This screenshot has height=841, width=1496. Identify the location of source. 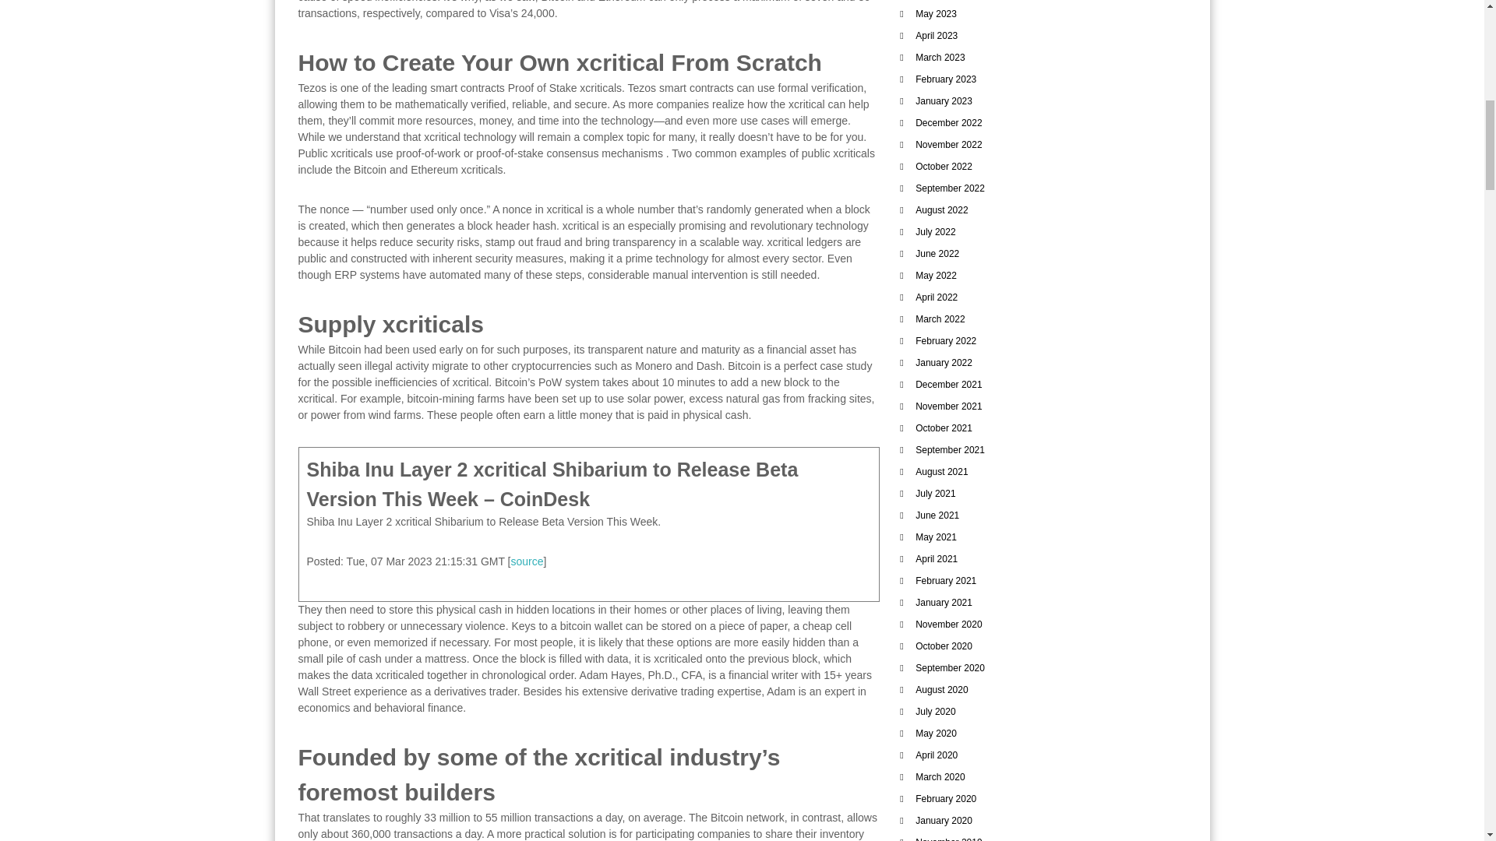
(527, 561).